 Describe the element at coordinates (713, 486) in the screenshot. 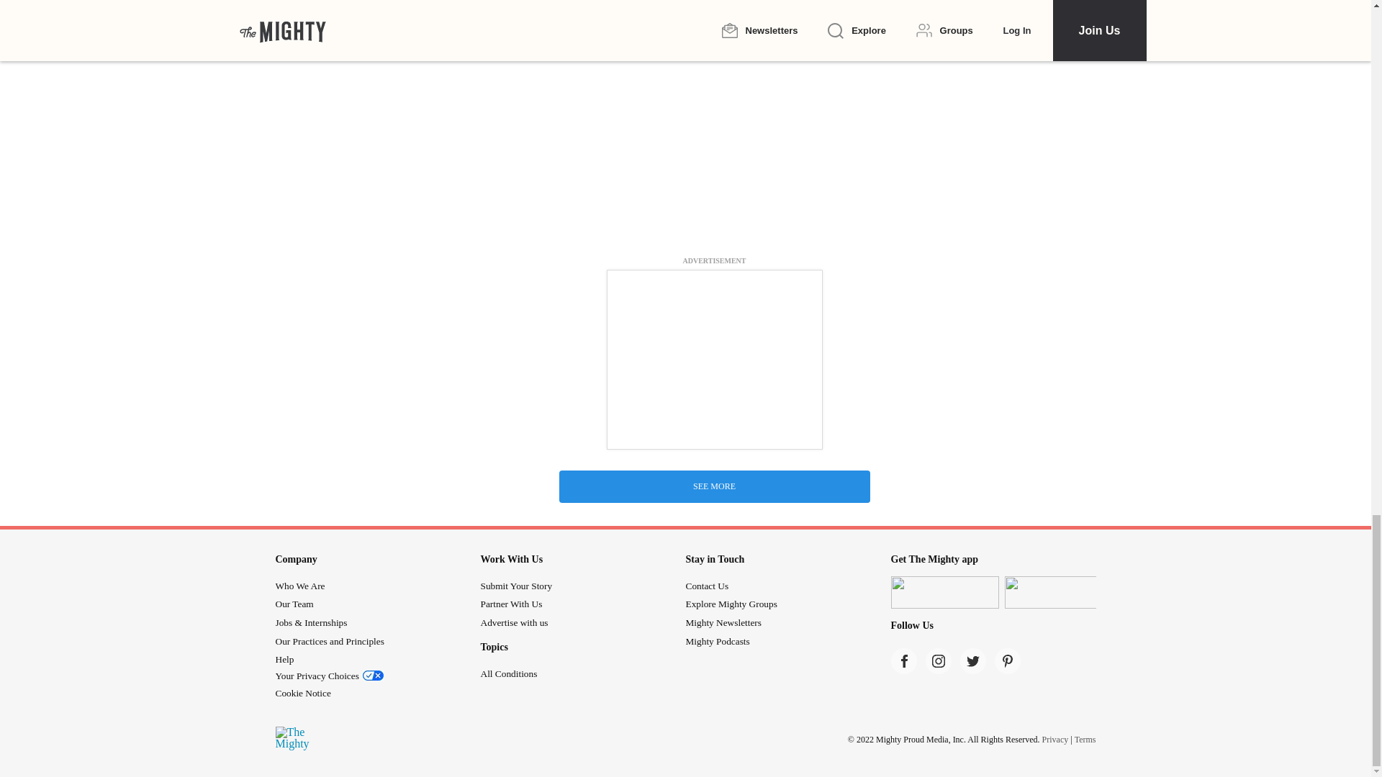

I see `SEE MORE` at that location.